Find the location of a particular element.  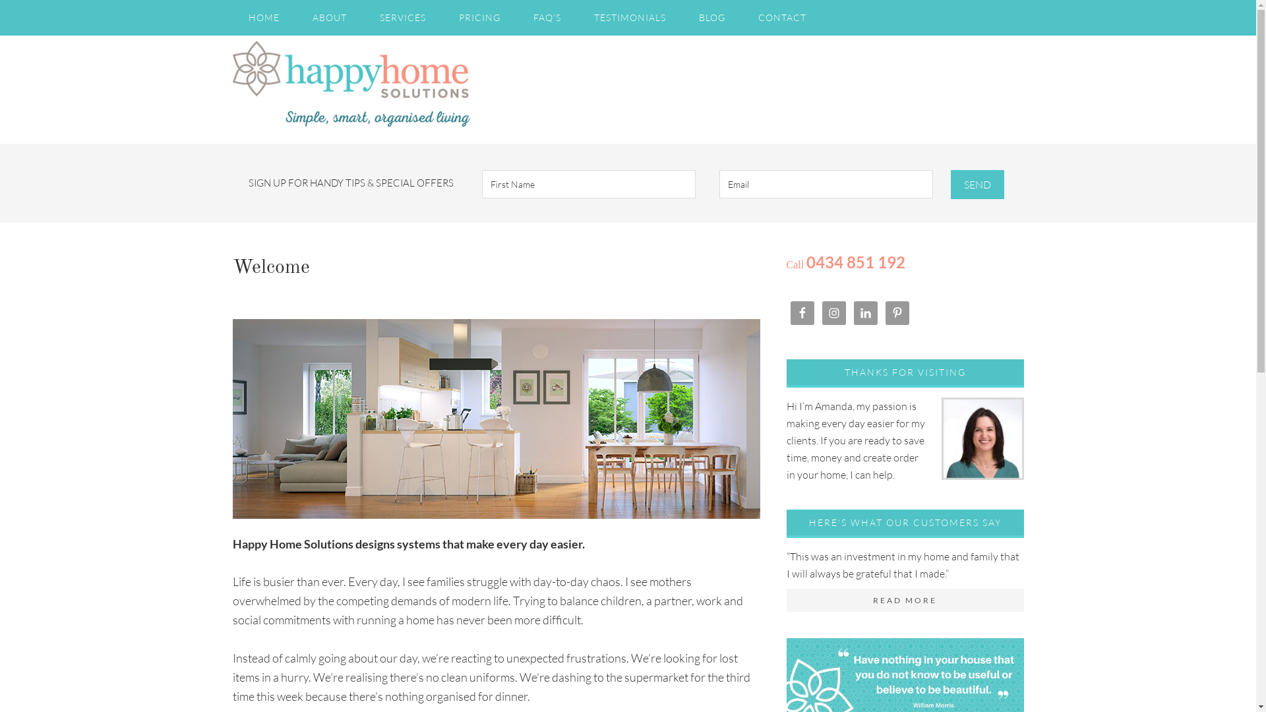

CONTACT is located at coordinates (782, 18).